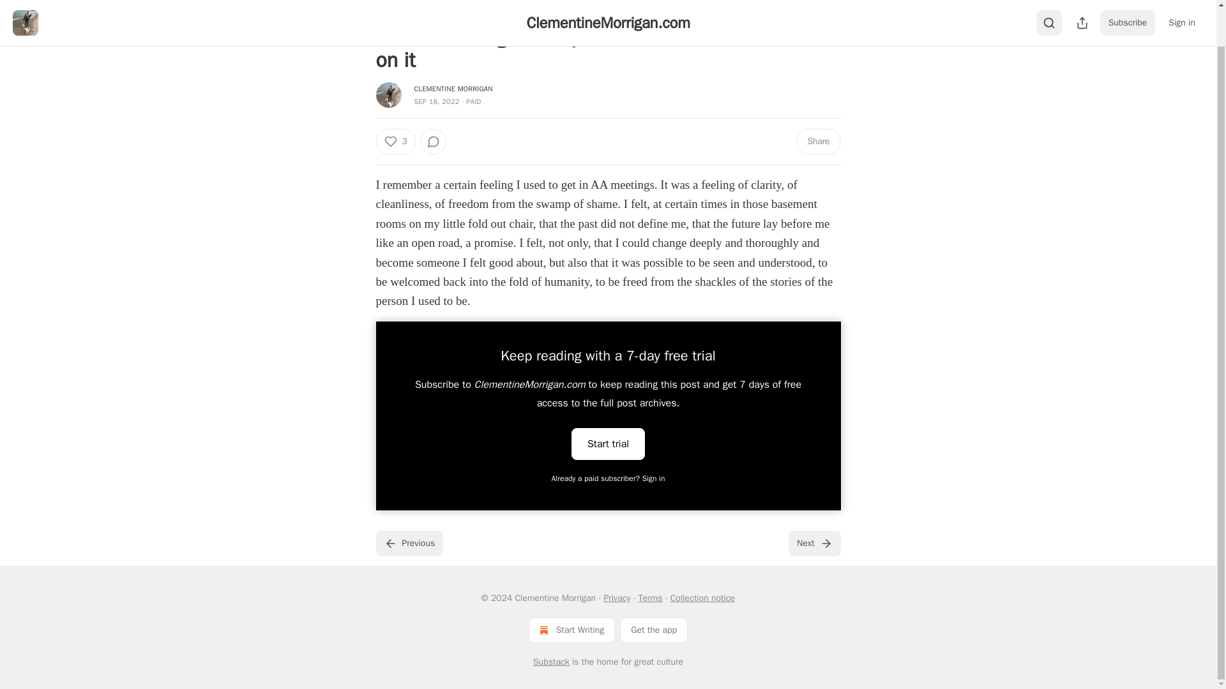 The width and height of the screenshot is (1226, 689). Describe the element at coordinates (702, 598) in the screenshot. I see `Collection notice` at that location.